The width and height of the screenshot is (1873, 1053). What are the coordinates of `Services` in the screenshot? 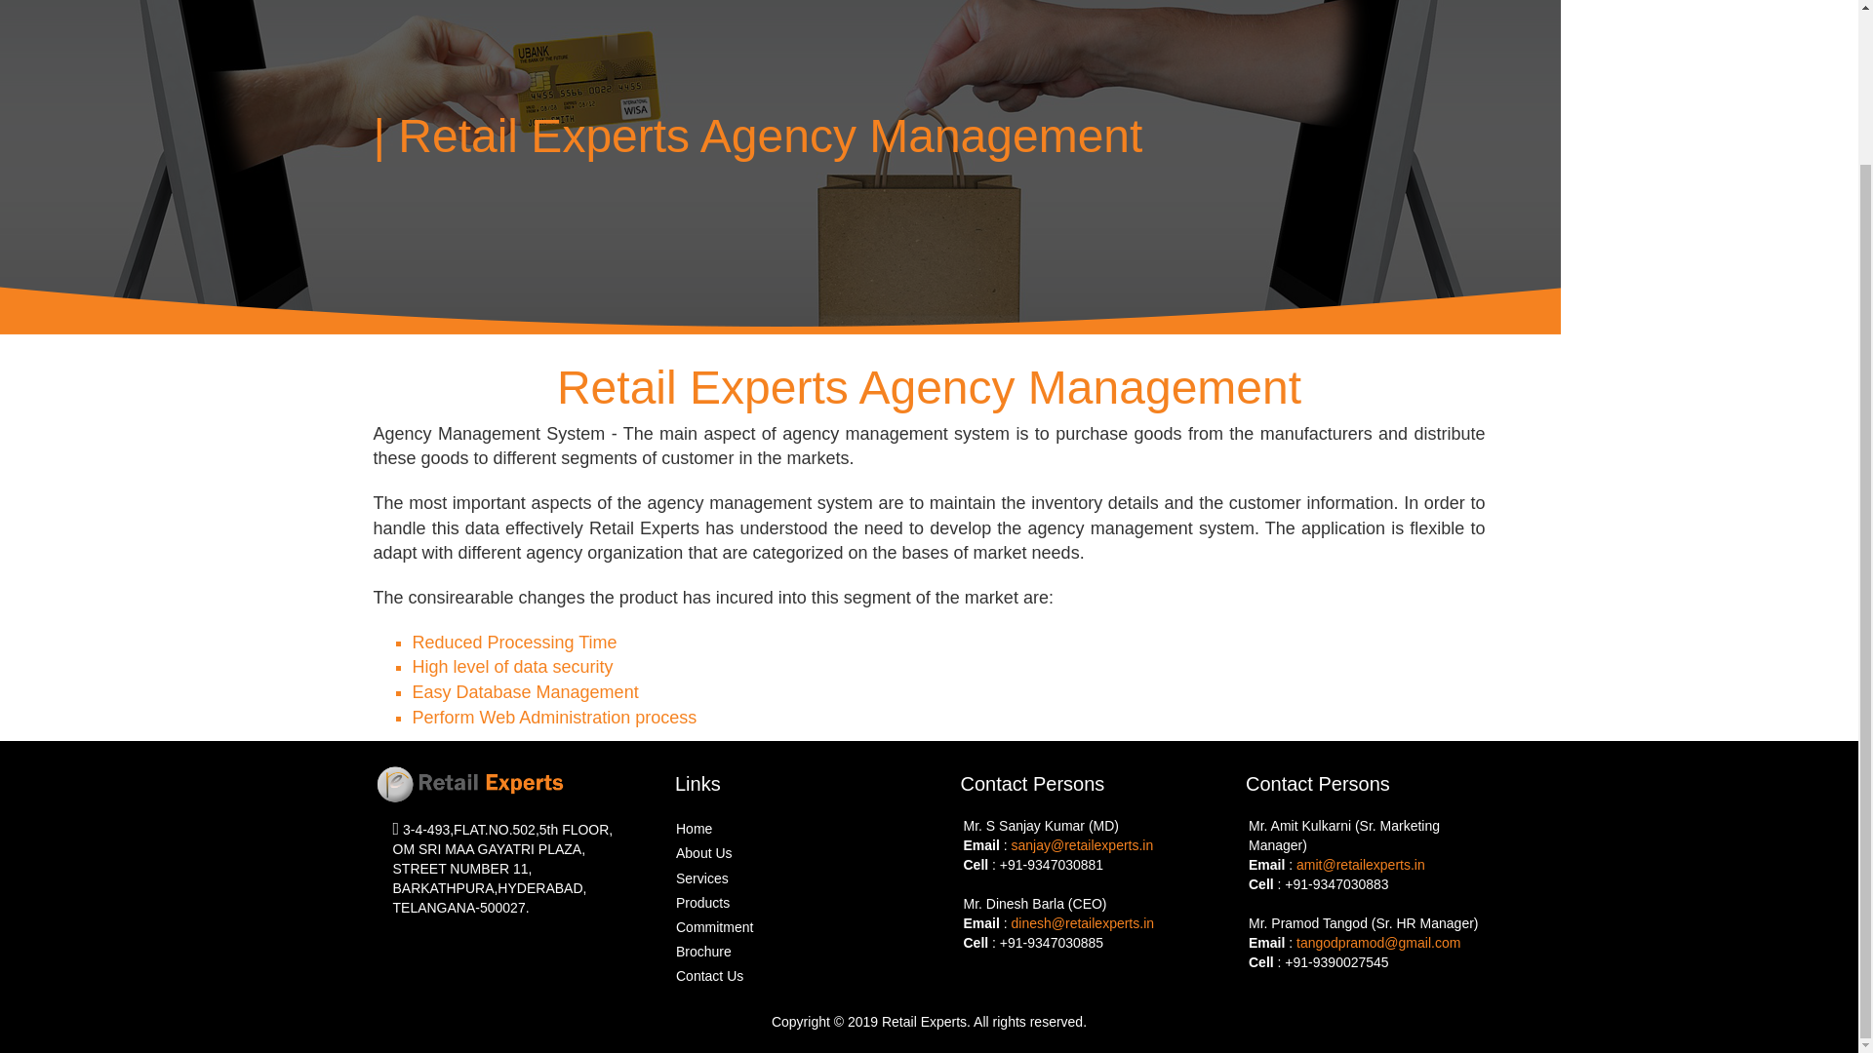 It's located at (702, 878).